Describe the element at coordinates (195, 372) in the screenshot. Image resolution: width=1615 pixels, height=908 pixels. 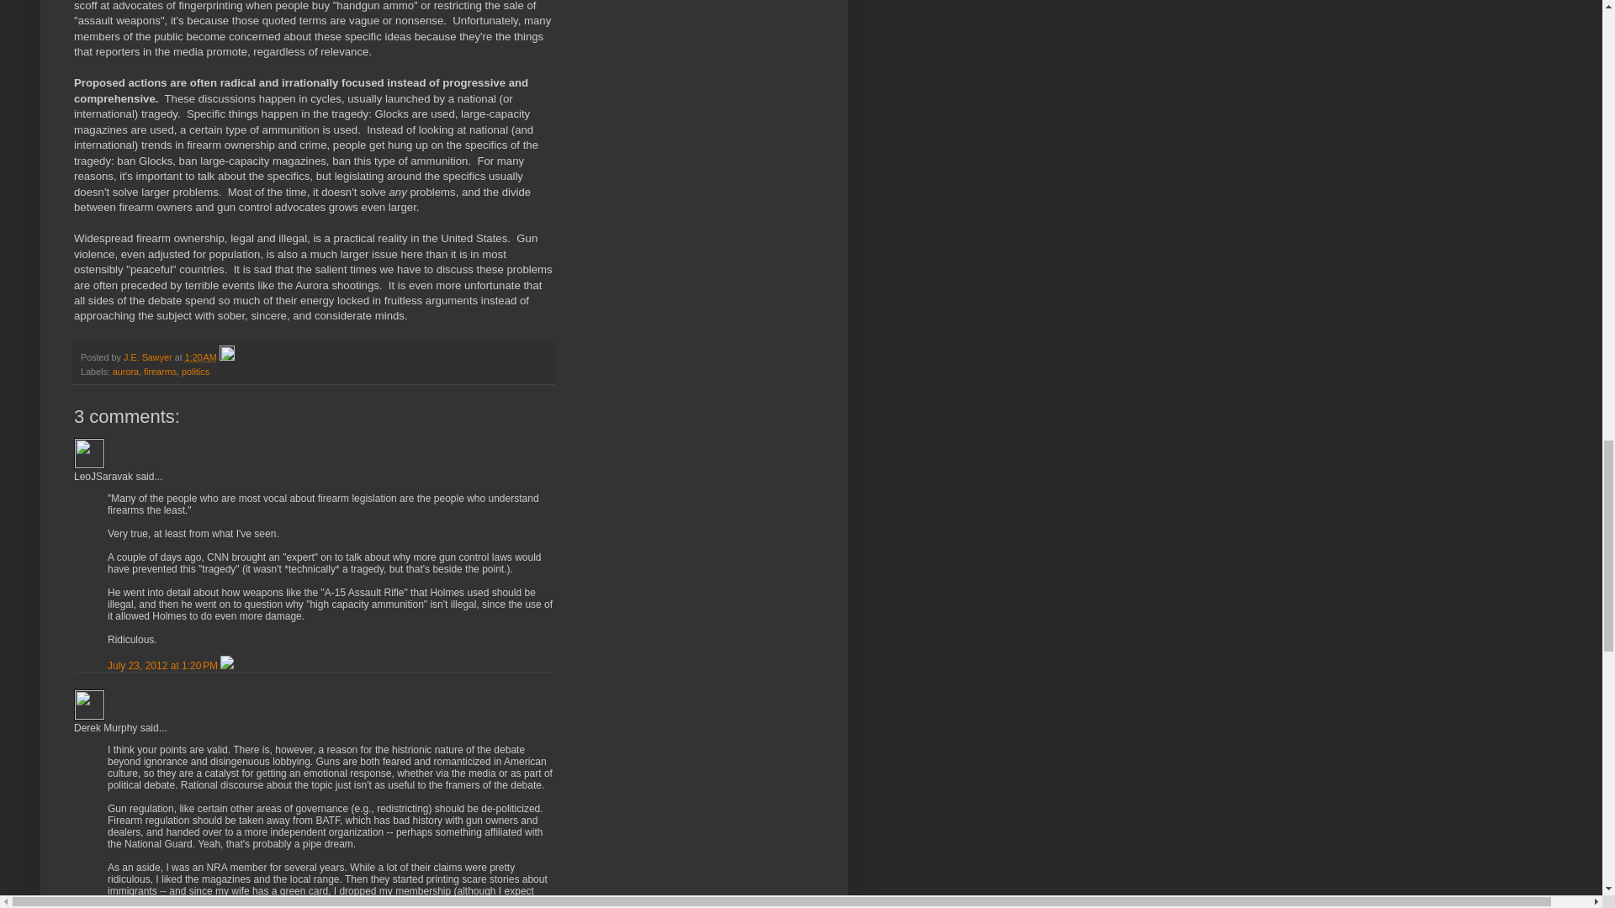
I see `politics` at that location.